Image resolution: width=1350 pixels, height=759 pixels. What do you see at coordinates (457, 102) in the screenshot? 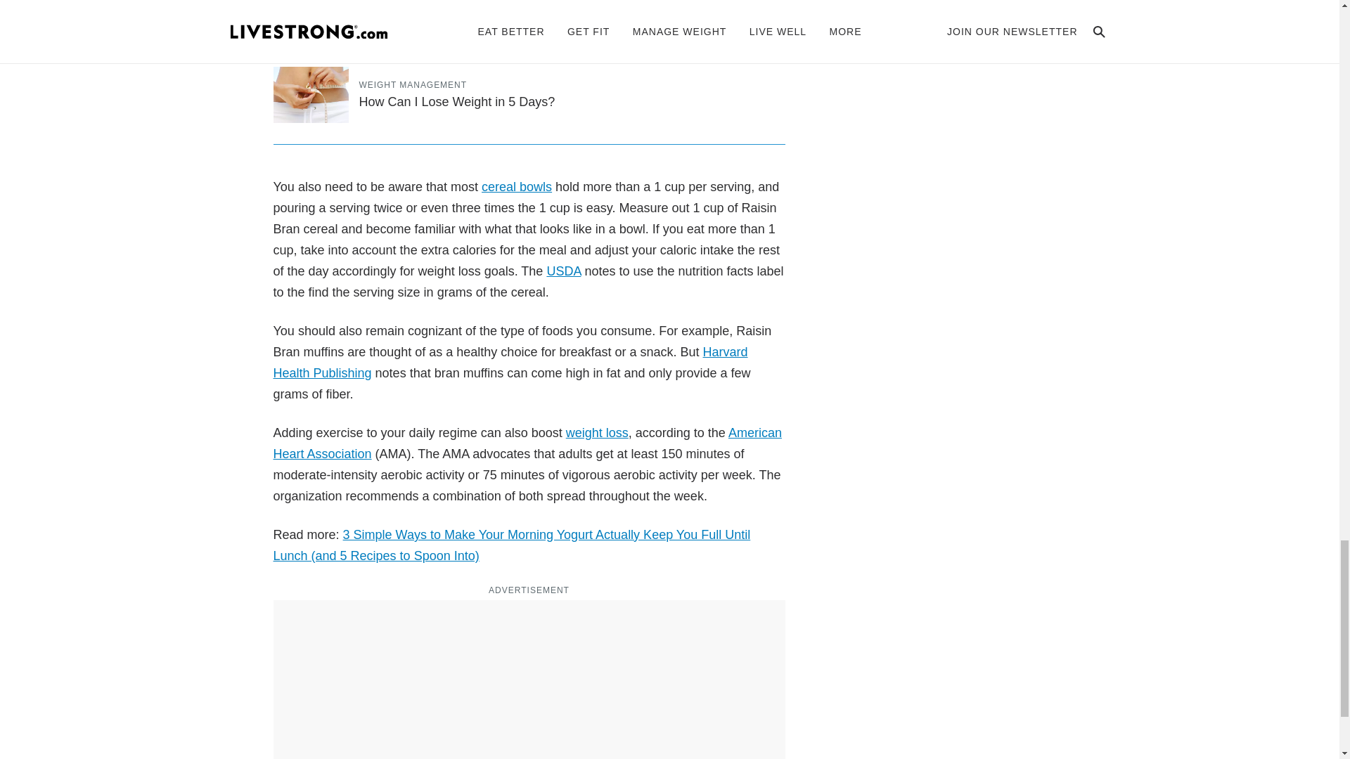
I see `How Can I Lose Weight in 5 Days?` at bounding box center [457, 102].